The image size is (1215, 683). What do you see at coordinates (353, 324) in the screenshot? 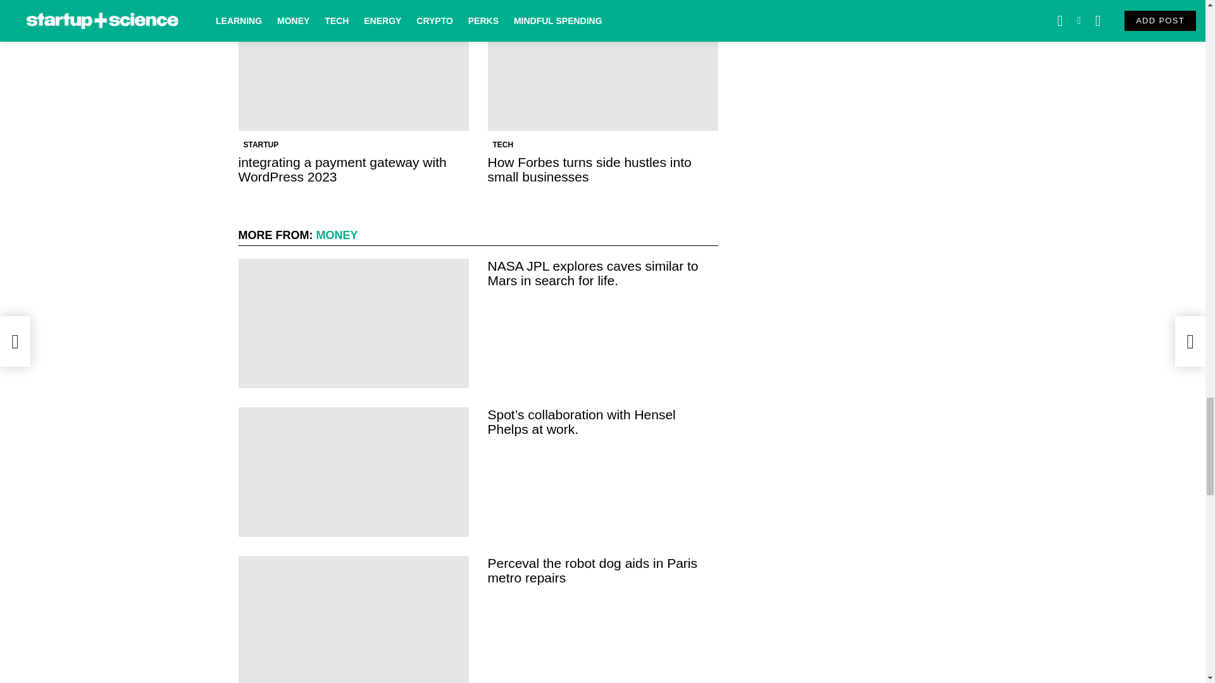
I see `NASA JPL explores caves similar to Mars in search for life.` at bounding box center [353, 324].